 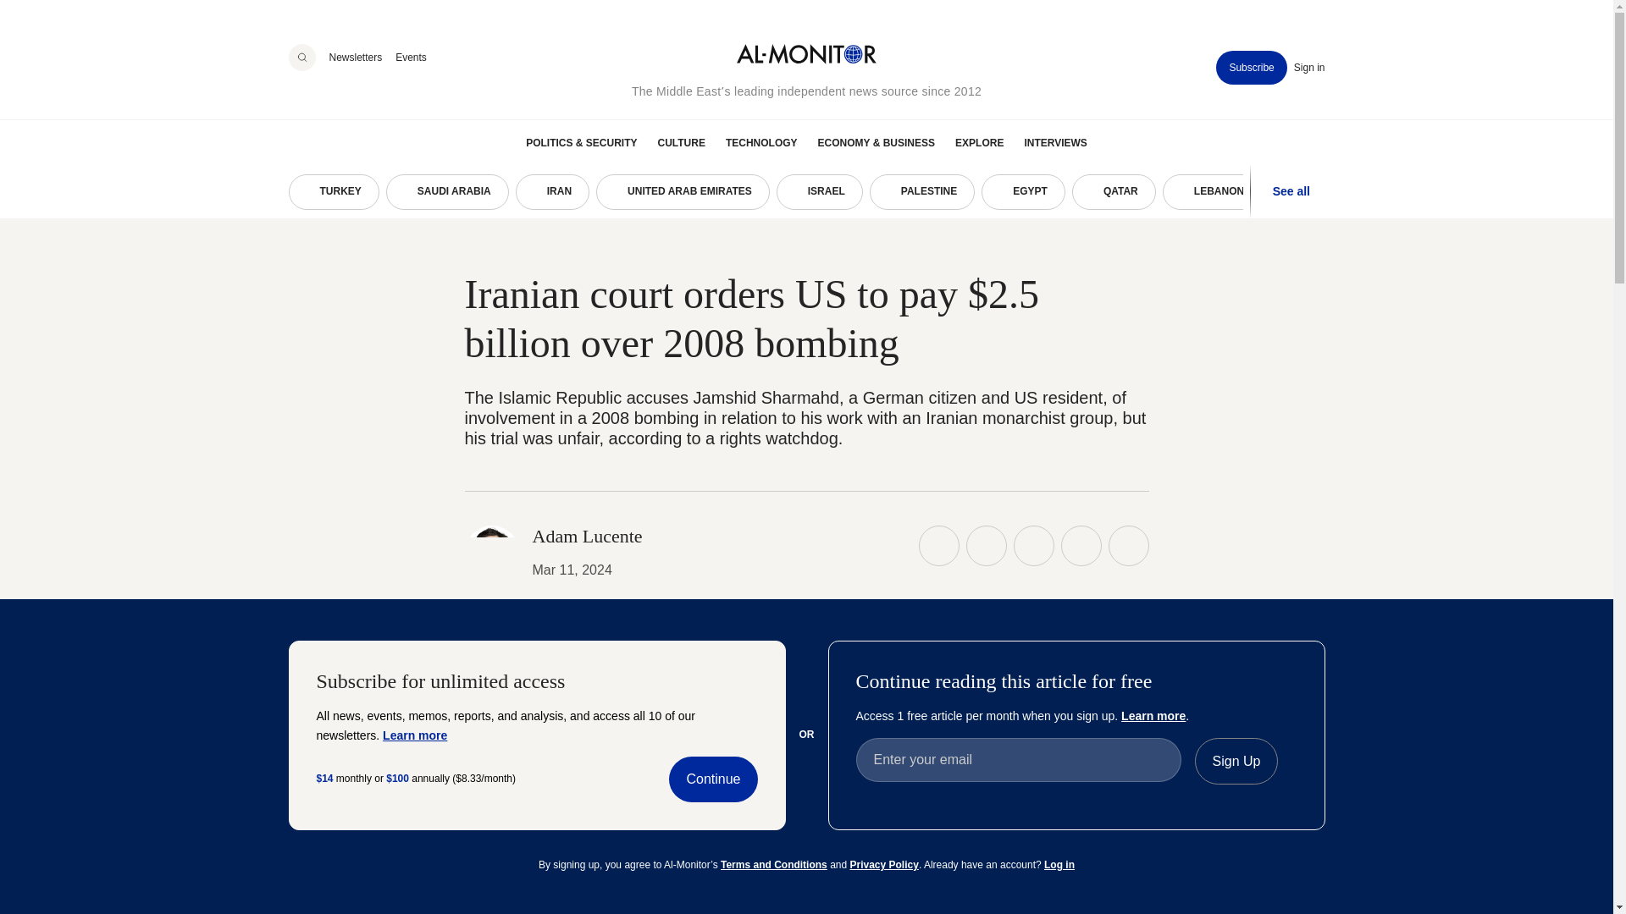 I want to click on Sign in, so click(x=1309, y=68).